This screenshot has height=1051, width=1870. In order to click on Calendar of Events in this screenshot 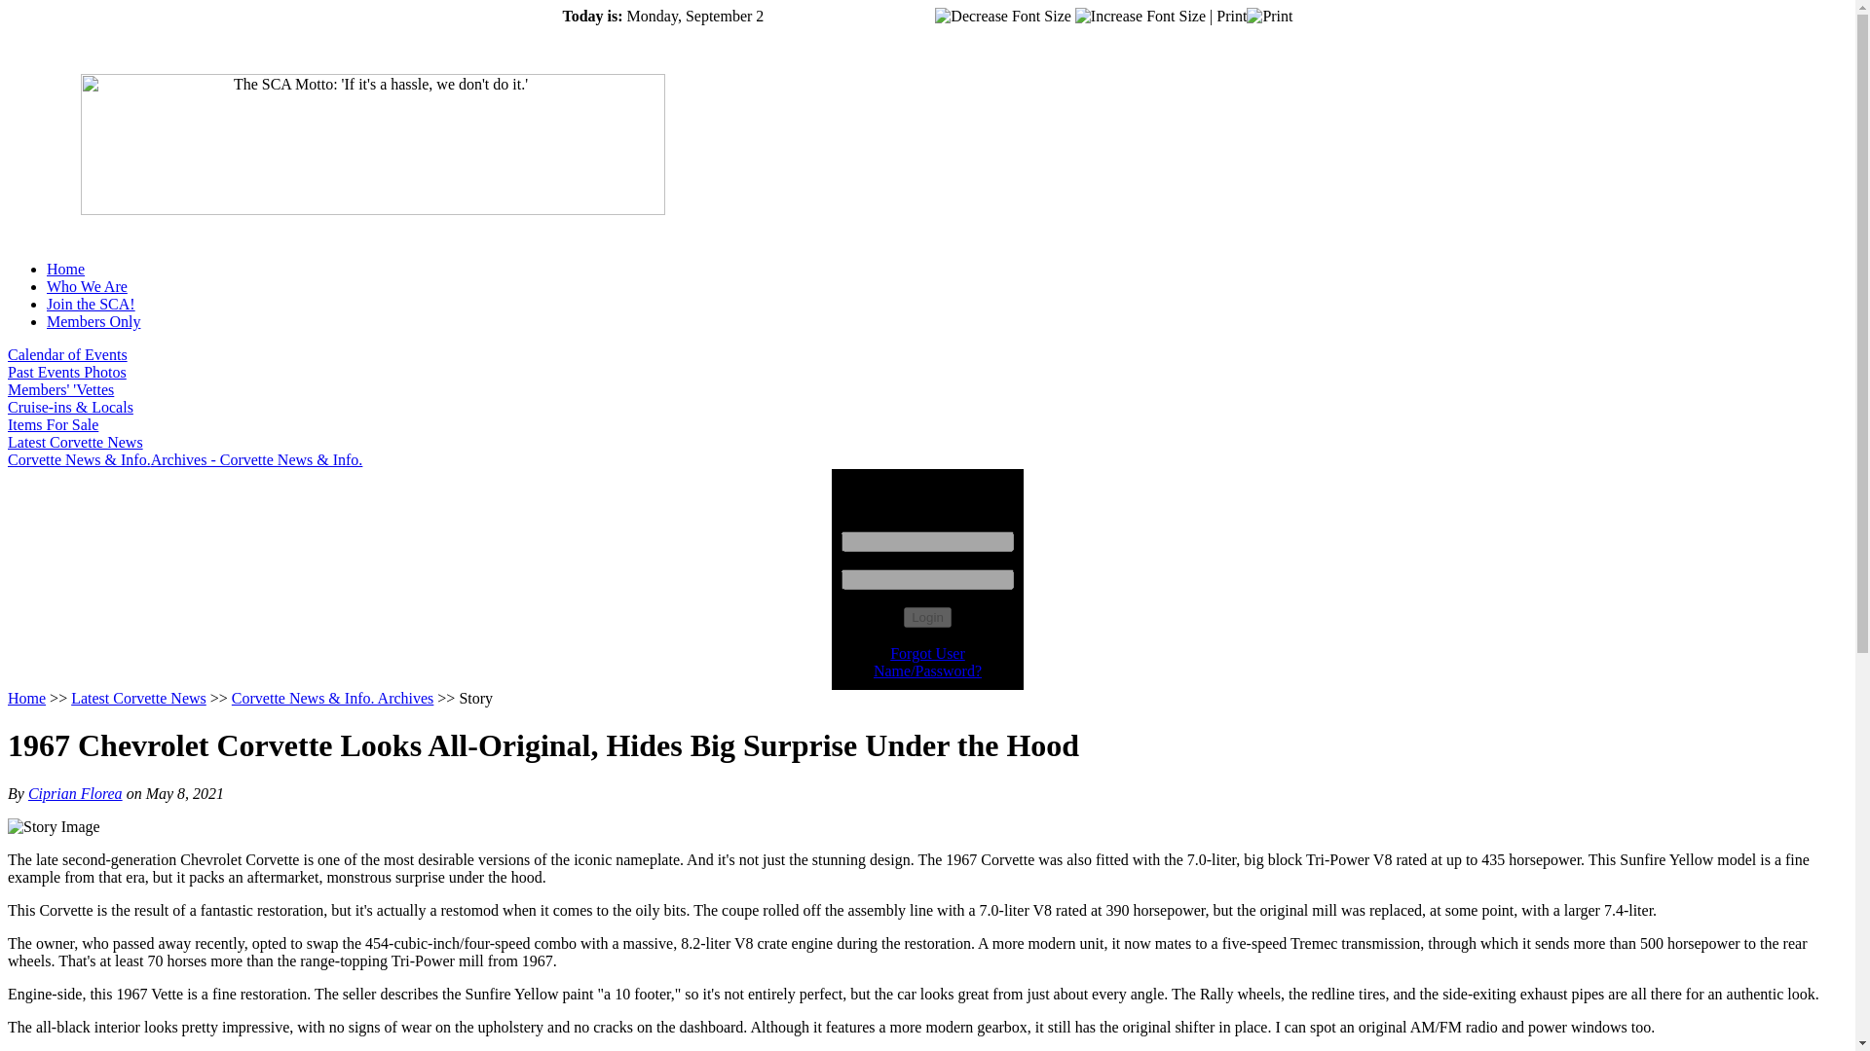, I will do `click(66, 354)`.